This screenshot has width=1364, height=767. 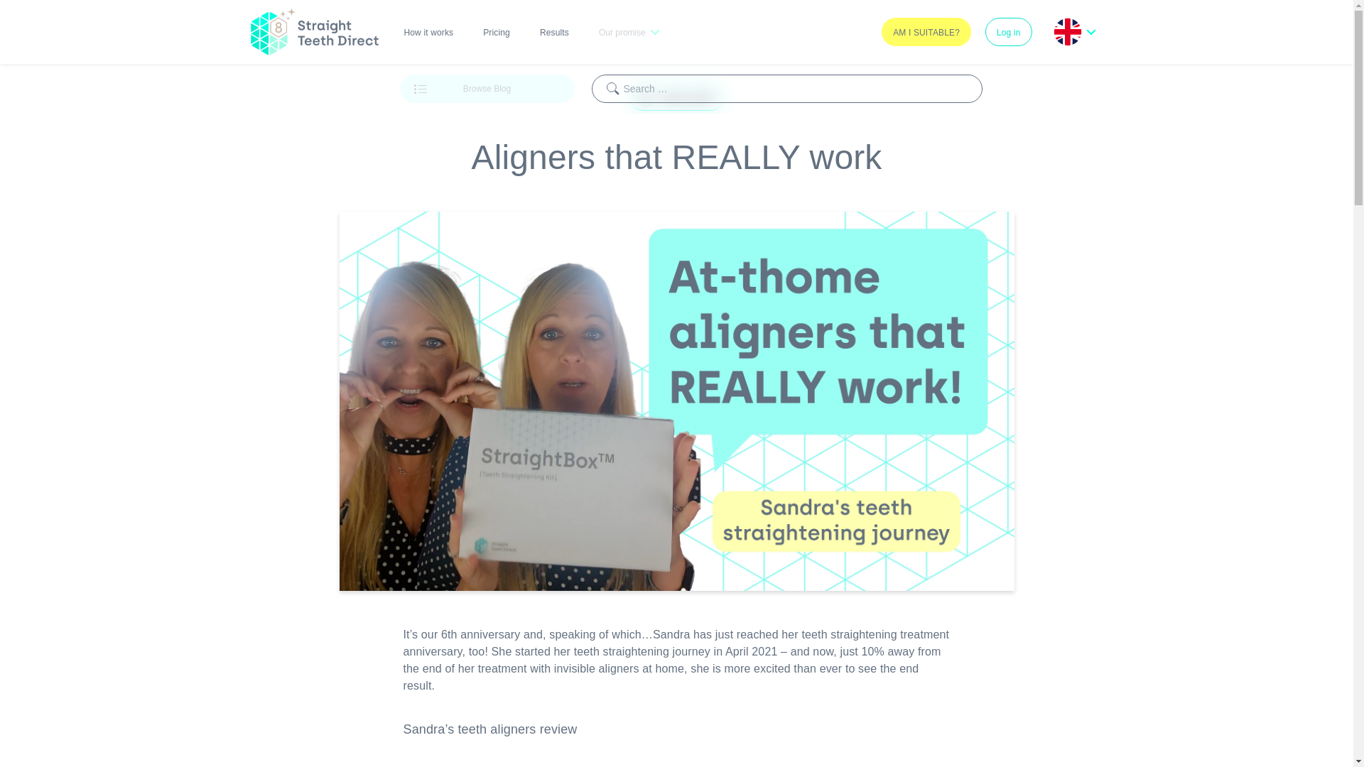 I want to click on Our promise, so click(x=628, y=31).